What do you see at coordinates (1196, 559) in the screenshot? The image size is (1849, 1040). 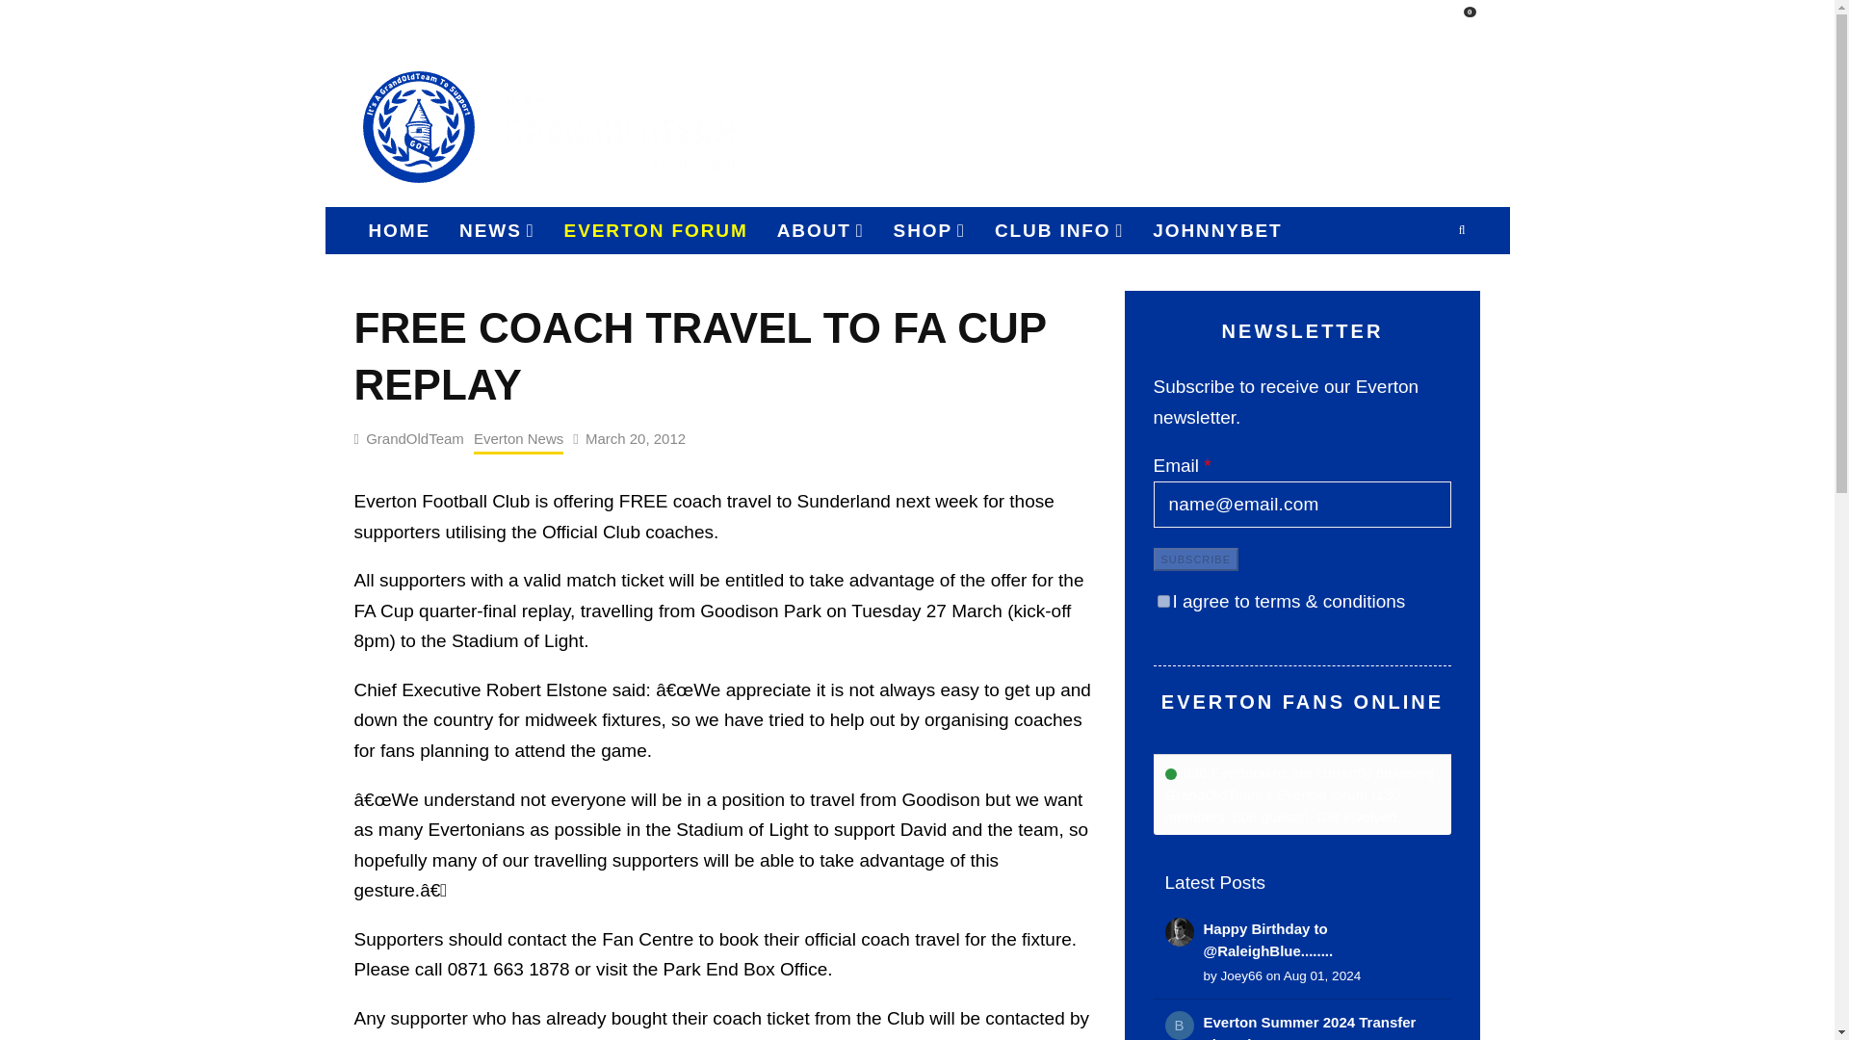 I see `Subscribe` at bounding box center [1196, 559].